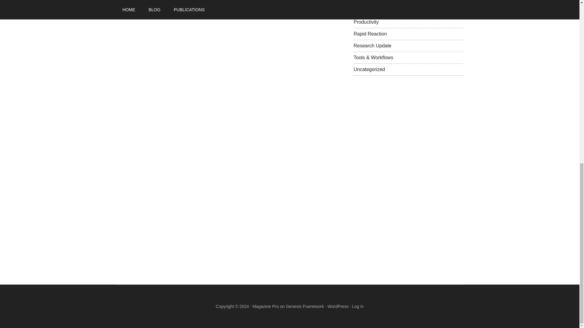 Image resolution: width=584 pixels, height=328 pixels. What do you see at coordinates (365, 10) in the screenshot?
I see `Predictions` at bounding box center [365, 10].